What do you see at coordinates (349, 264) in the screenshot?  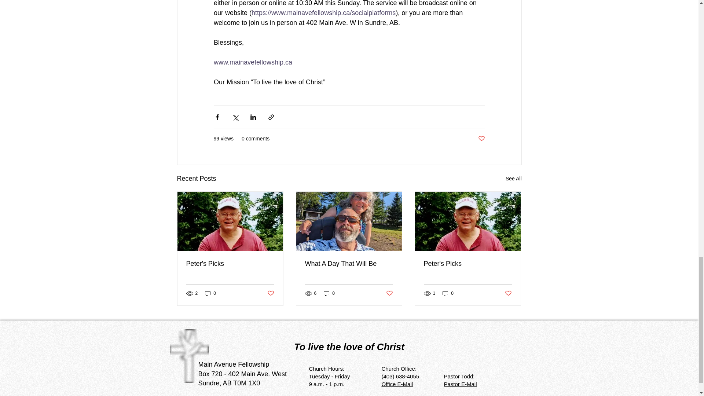 I see `What A Day That Will Be ` at bounding box center [349, 264].